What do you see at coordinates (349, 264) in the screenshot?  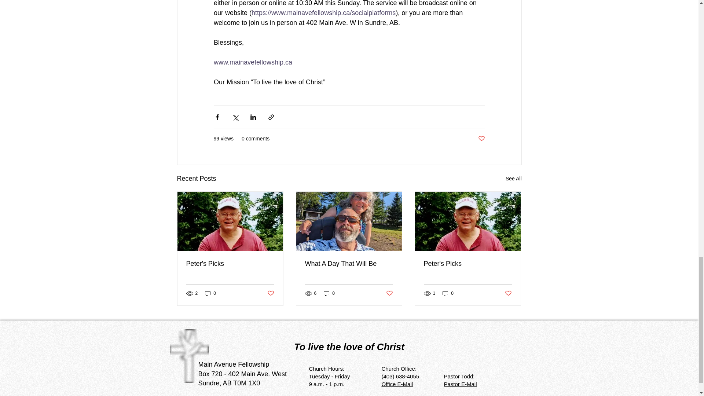 I see `What A Day That Will Be ` at bounding box center [349, 264].